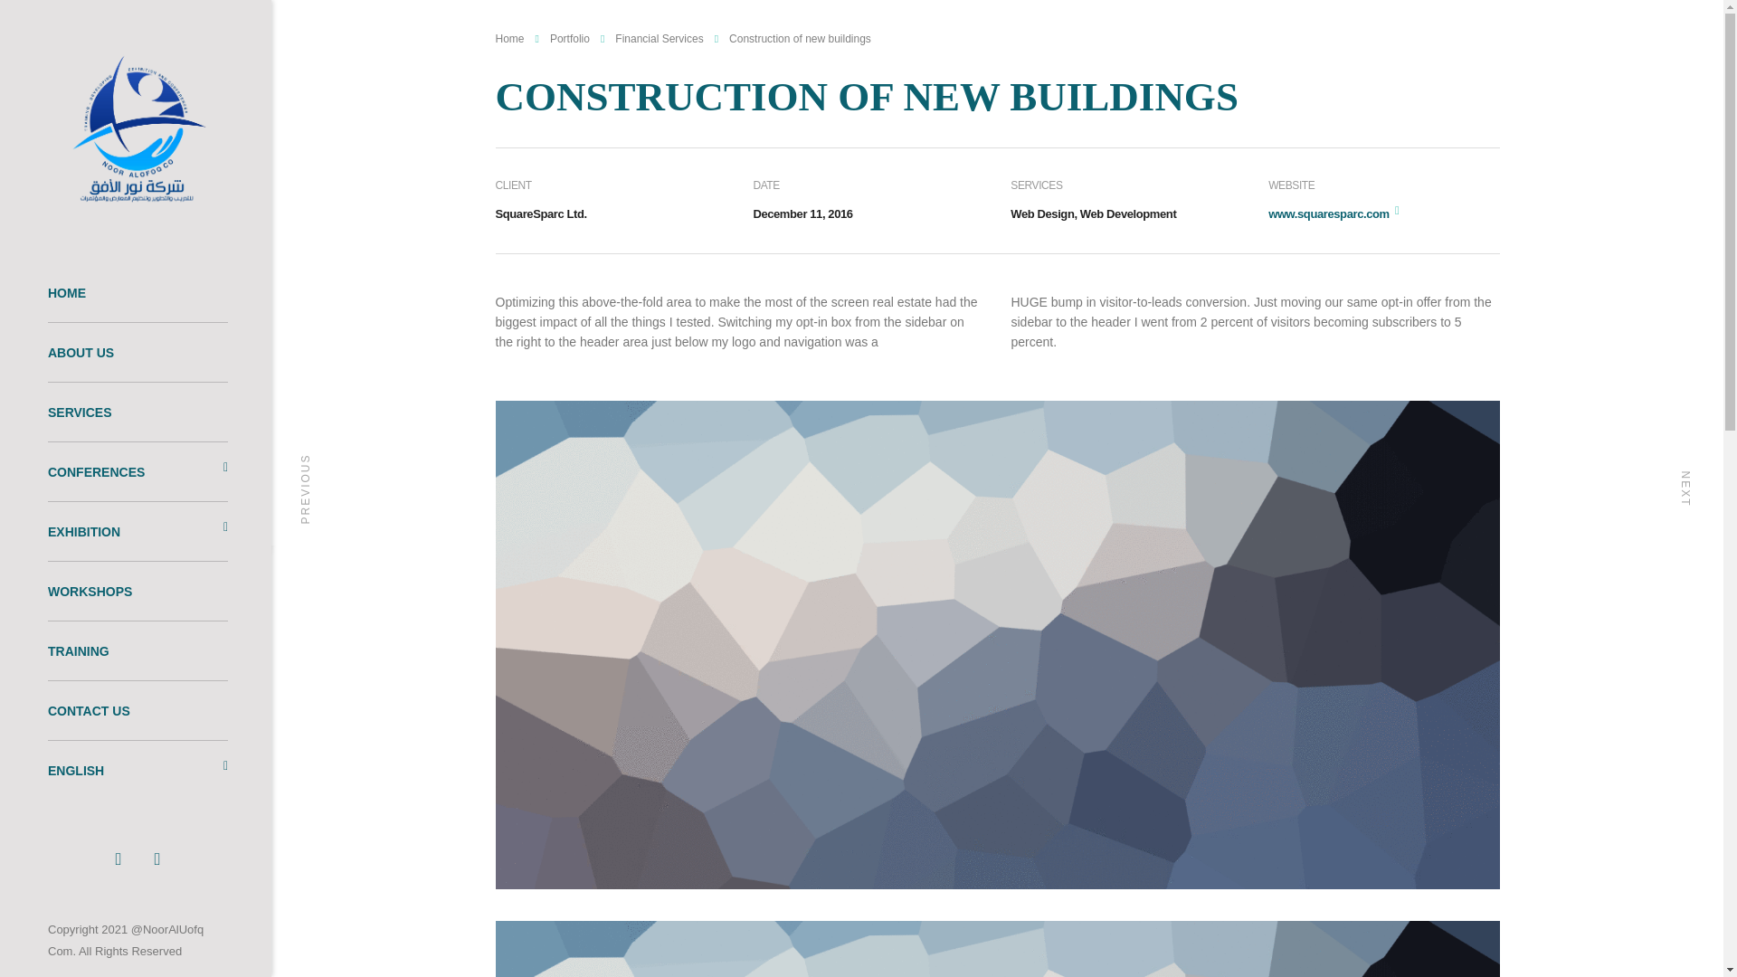  What do you see at coordinates (570, 38) in the screenshot?
I see `Go to Portfolio.` at bounding box center [570, 38].